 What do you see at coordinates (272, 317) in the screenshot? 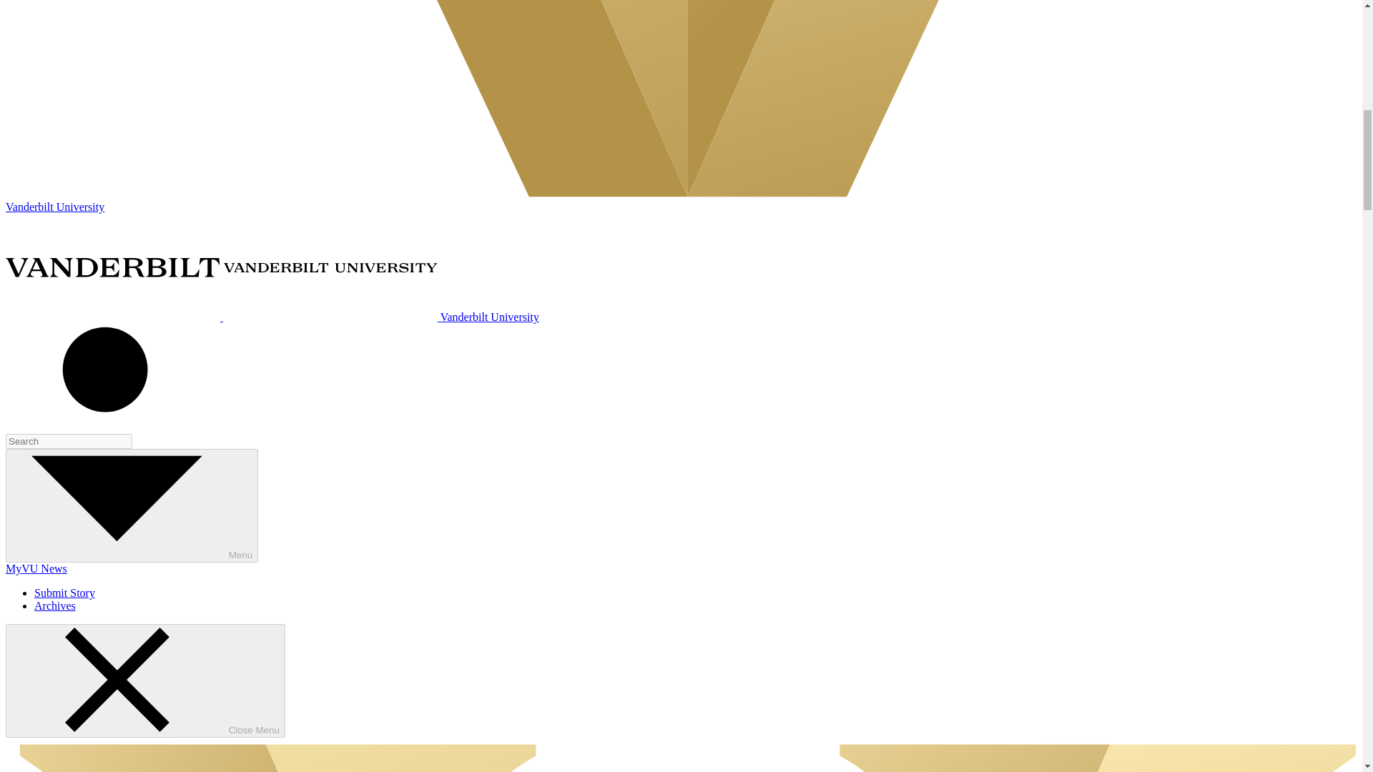
I see `Vanderbilt University` at bounding box center [272, 317].